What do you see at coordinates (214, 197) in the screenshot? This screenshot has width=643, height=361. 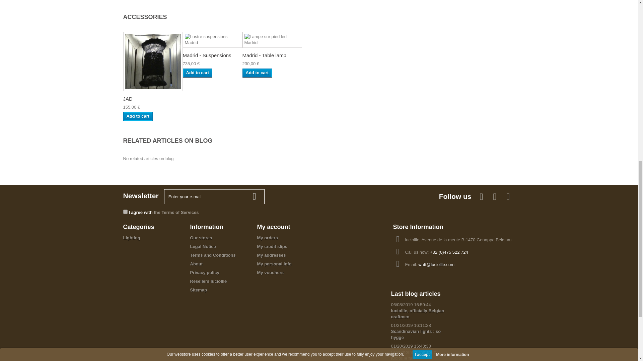 I see `Enter your e-mail` at bounding box center [214, 197].